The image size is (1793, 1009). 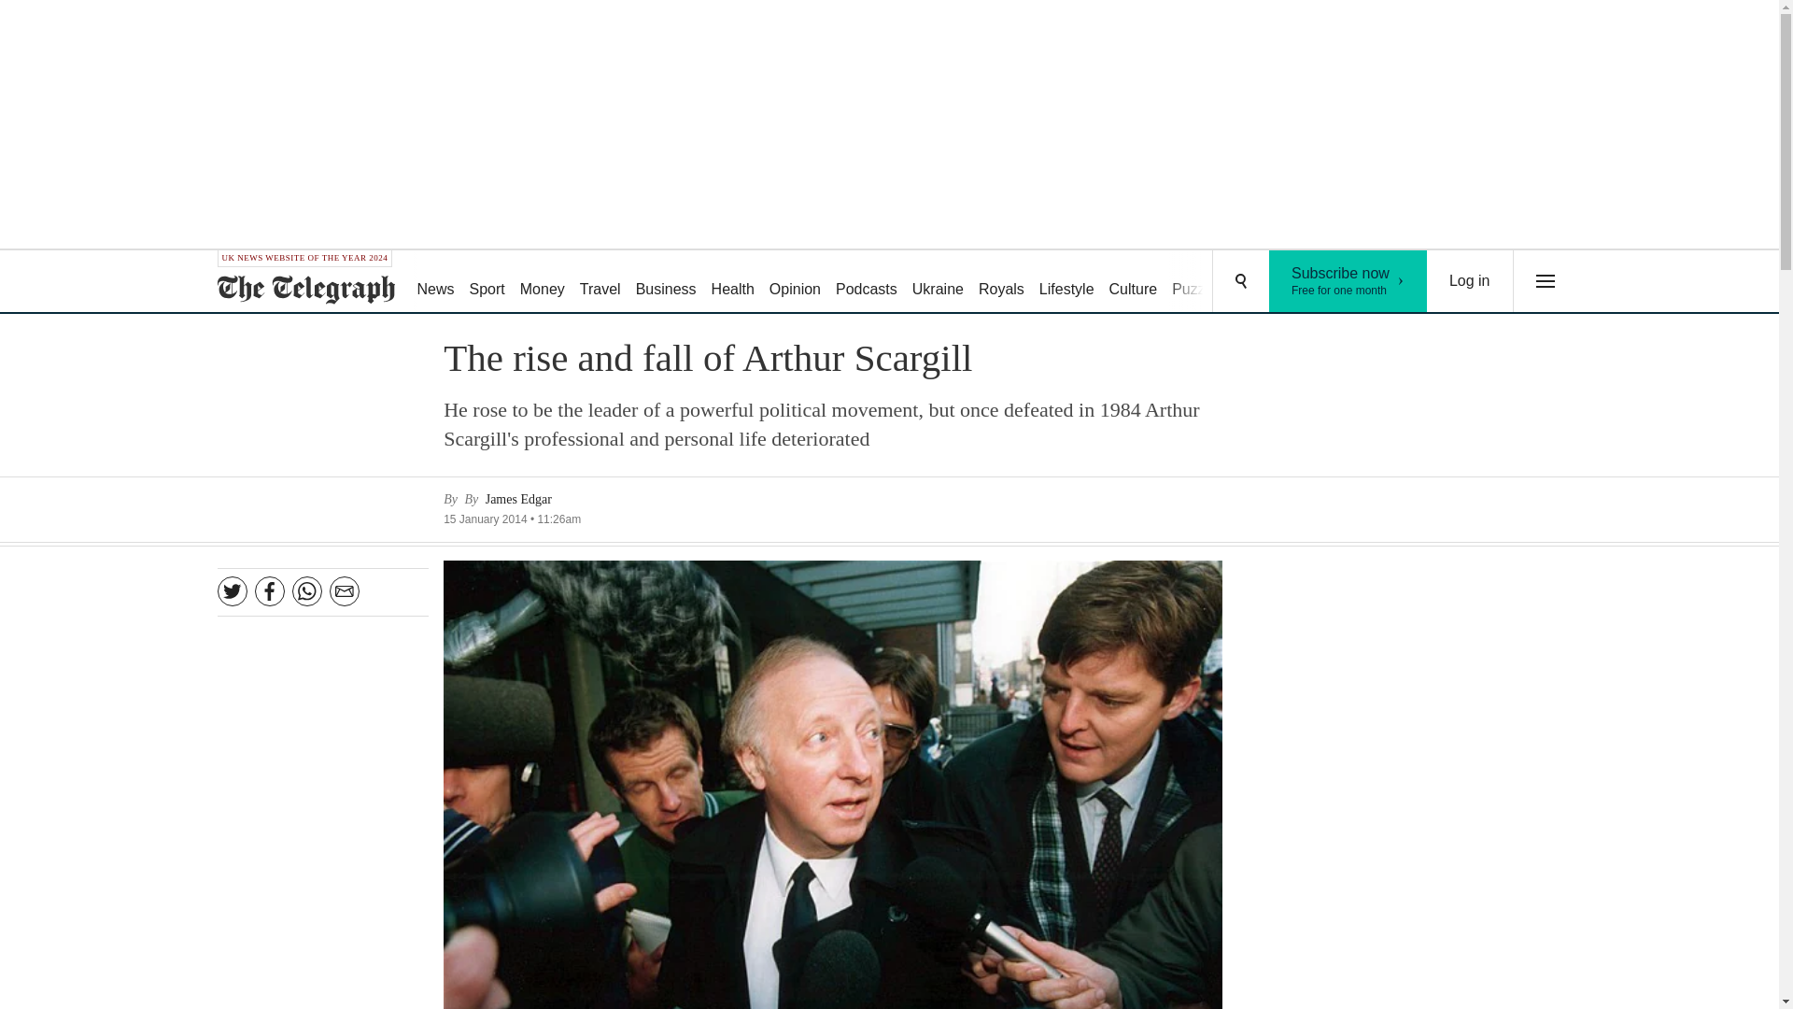 I want to click on Royals, so click(x=1066, y=282).